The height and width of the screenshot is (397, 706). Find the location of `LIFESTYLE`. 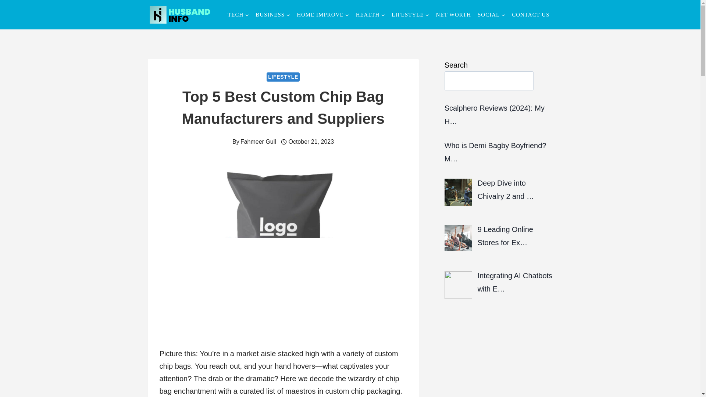

LIFESTYLE is located at coordinates (410, 15).